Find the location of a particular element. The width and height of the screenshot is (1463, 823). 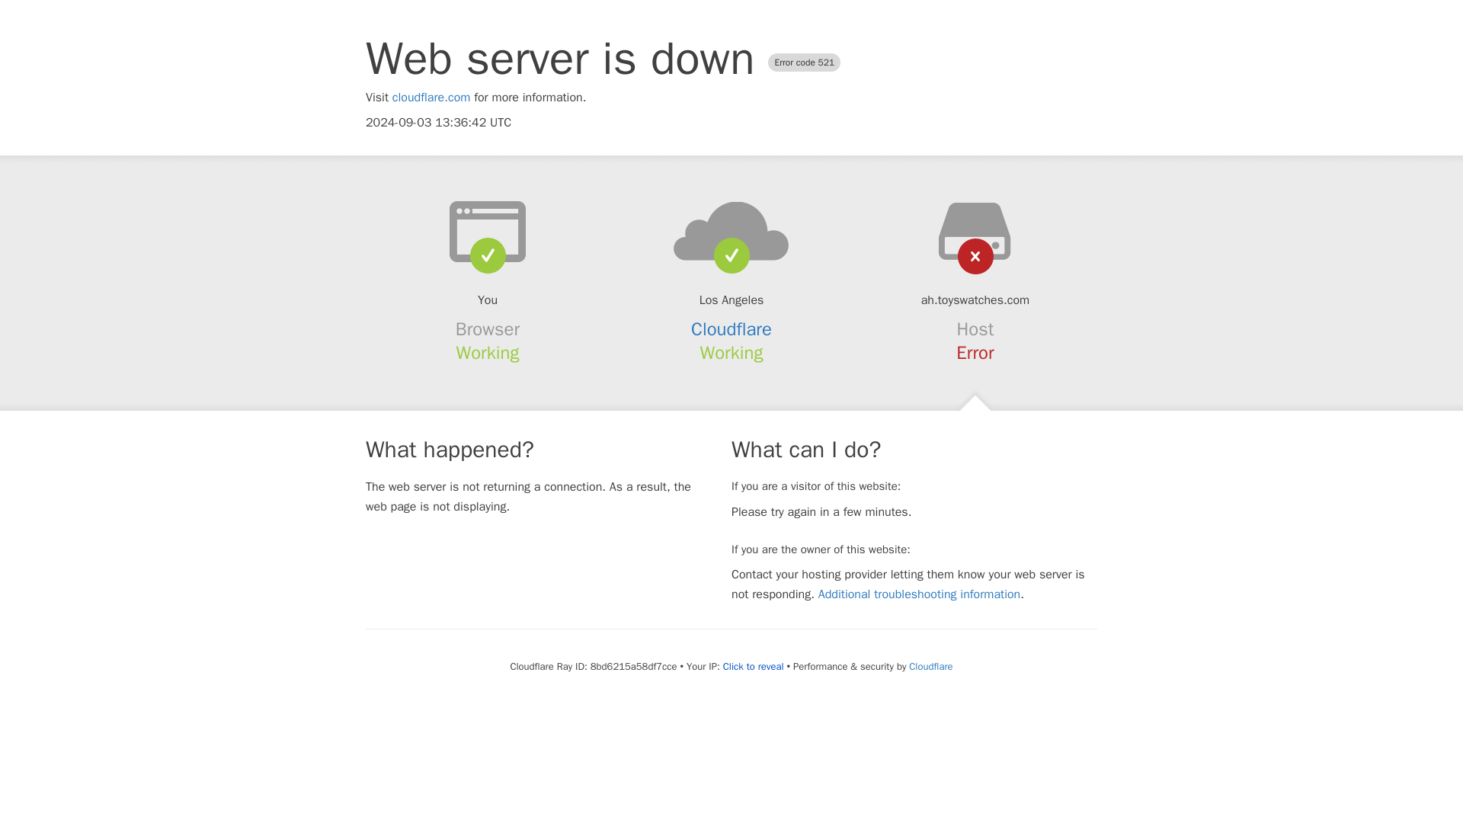

Cloudflare is located at coordinates (731, 329).